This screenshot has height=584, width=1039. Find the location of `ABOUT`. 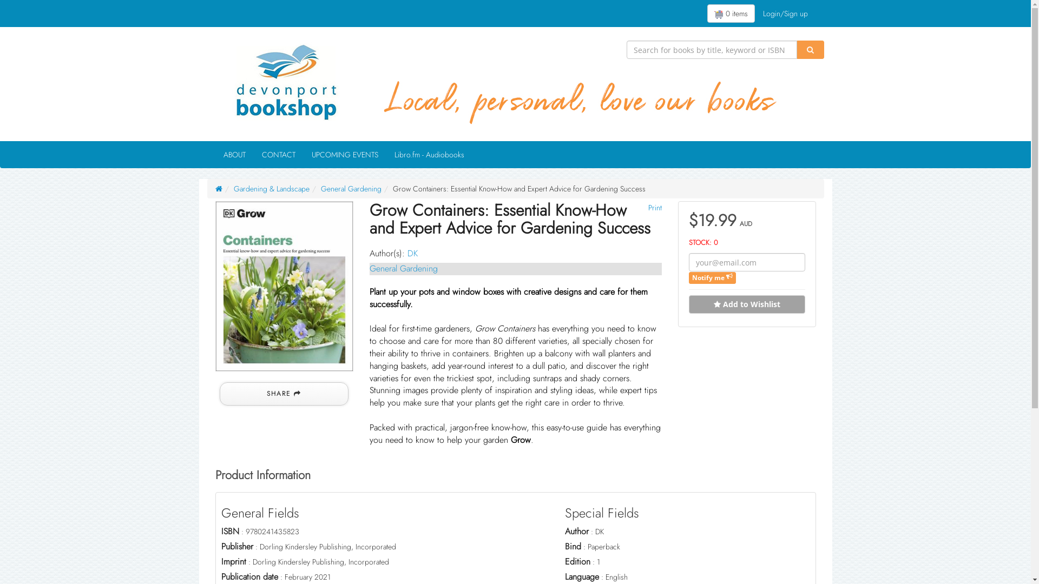

ABOUT is located at coordinates (235, 155).